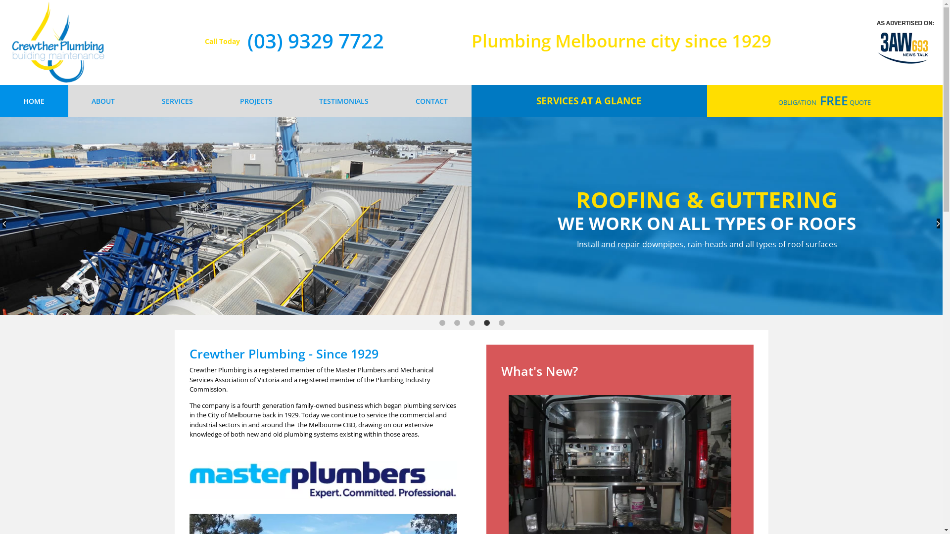 This screenshot has width=950, height=534. Describe the element at coordinates (344, 101) in the screenshot. I see `TESTIMONIALS` at that location.